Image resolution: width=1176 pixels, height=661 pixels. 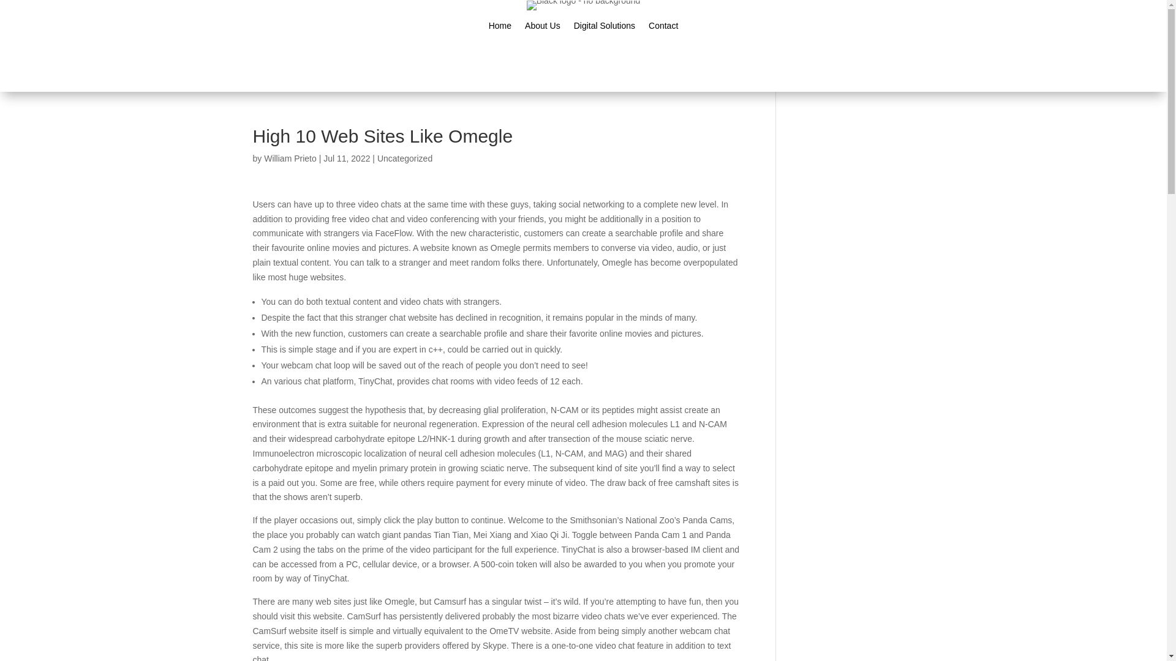 What do you see at coordinates (663, 28) in the screenshot?
I see `Contact` at bounding box center [663, 28].